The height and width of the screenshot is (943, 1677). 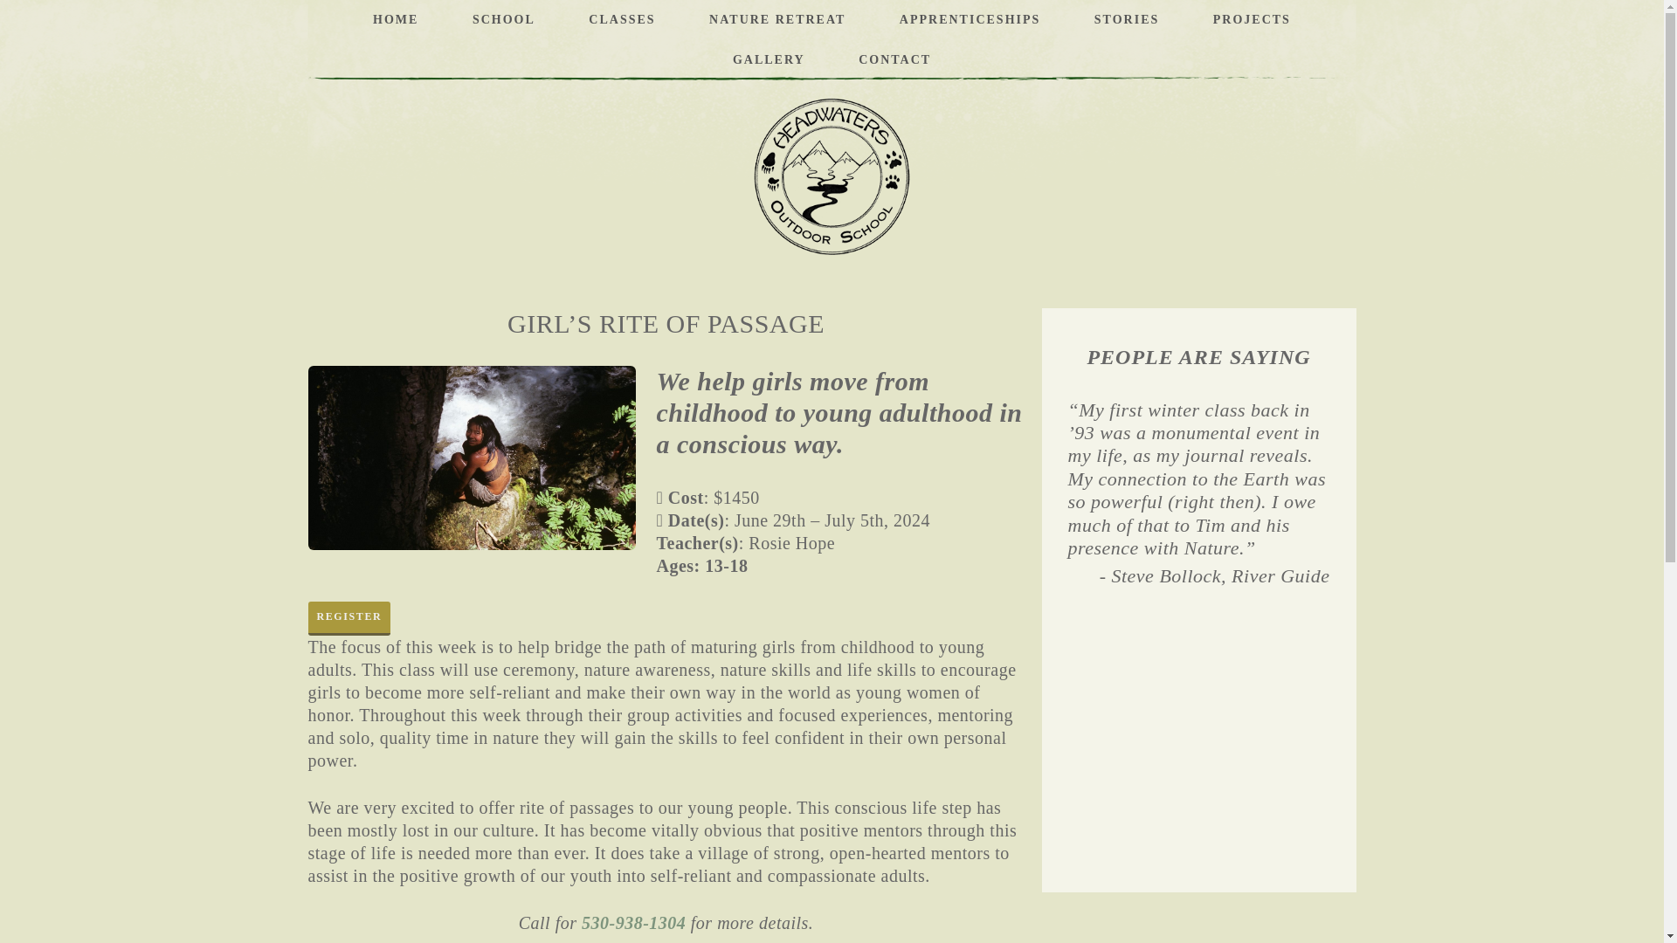 I want to click on REGISTER, so click(x=349, y=618).